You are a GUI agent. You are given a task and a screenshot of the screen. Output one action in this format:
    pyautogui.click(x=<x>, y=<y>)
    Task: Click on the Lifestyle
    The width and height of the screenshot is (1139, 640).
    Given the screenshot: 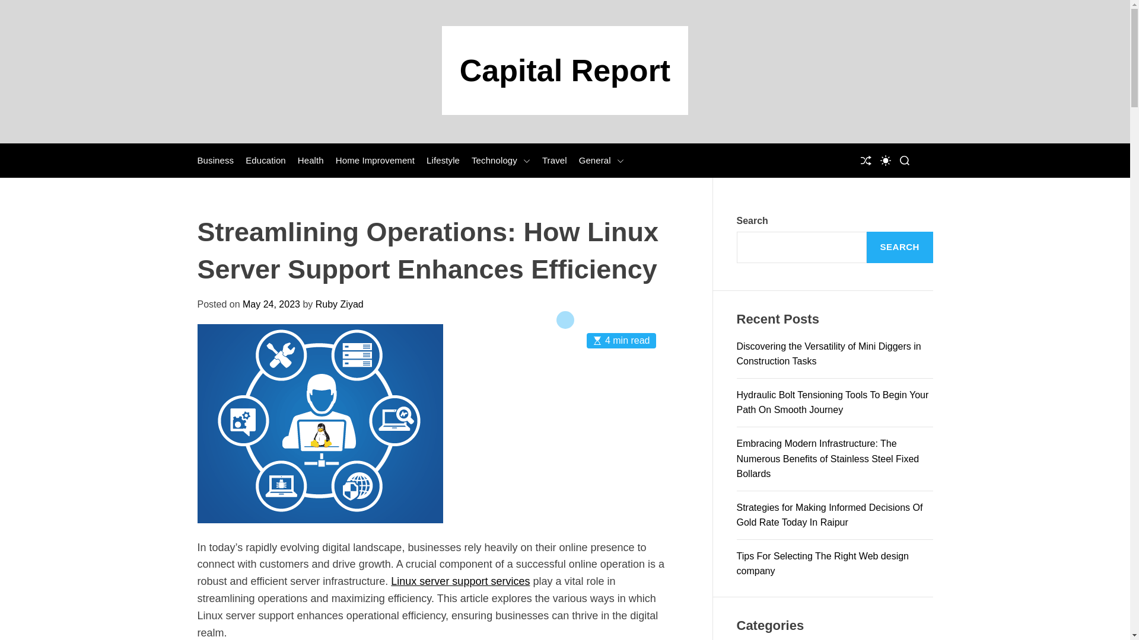 What is the action you would take?
    pyautogui.click(x=443, y=160)
    